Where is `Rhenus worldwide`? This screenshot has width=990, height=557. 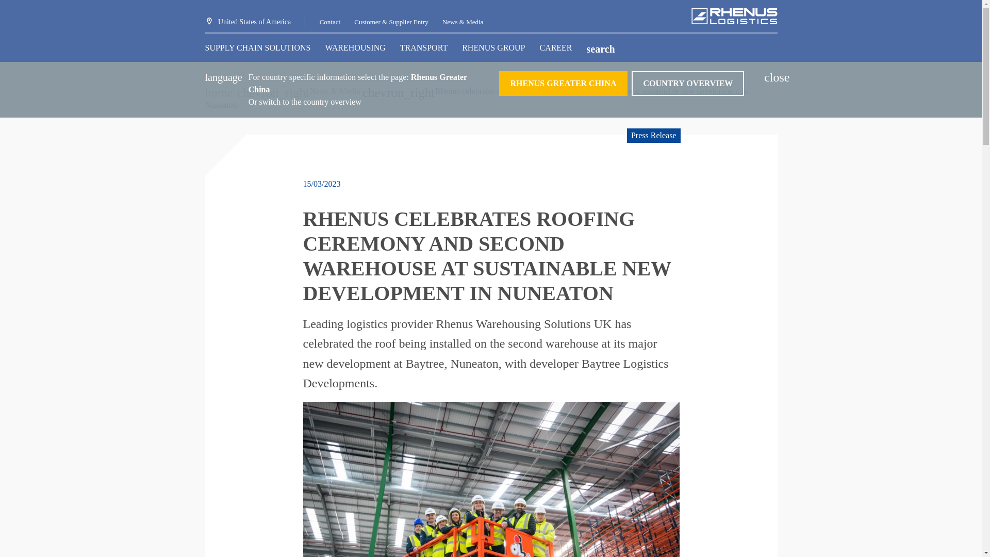 Rhenus worldwide is located at coordinates (688, 84).